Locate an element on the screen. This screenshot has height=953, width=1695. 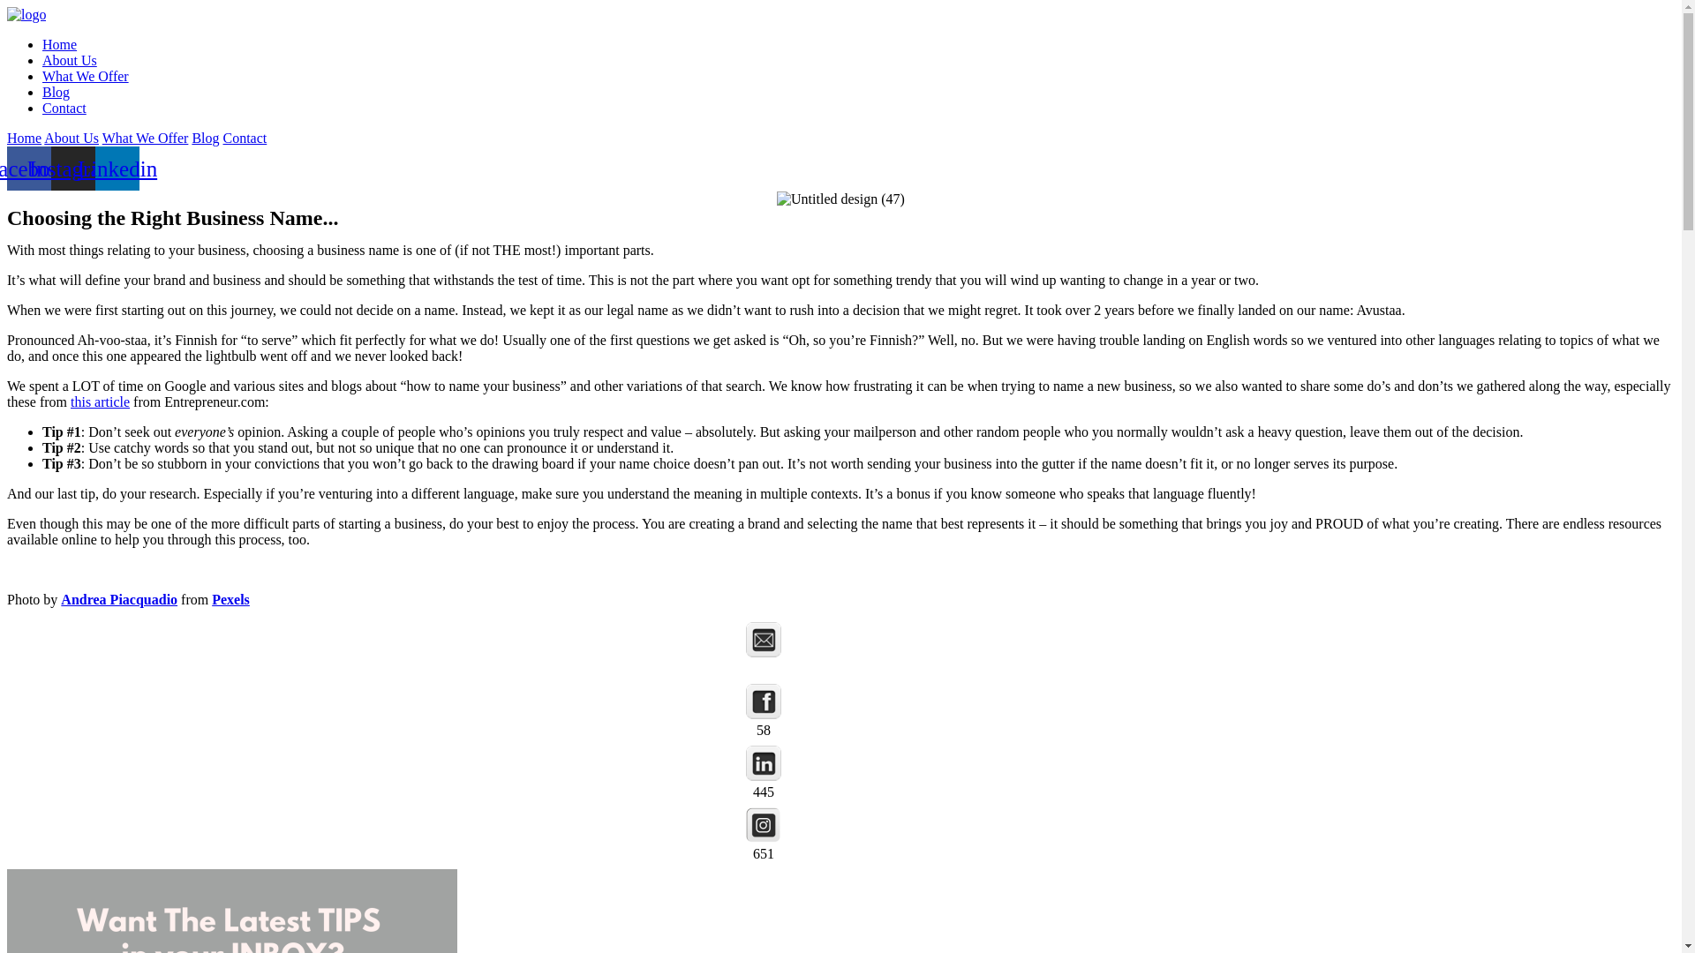
Contact is located at coordinates (245, 138).